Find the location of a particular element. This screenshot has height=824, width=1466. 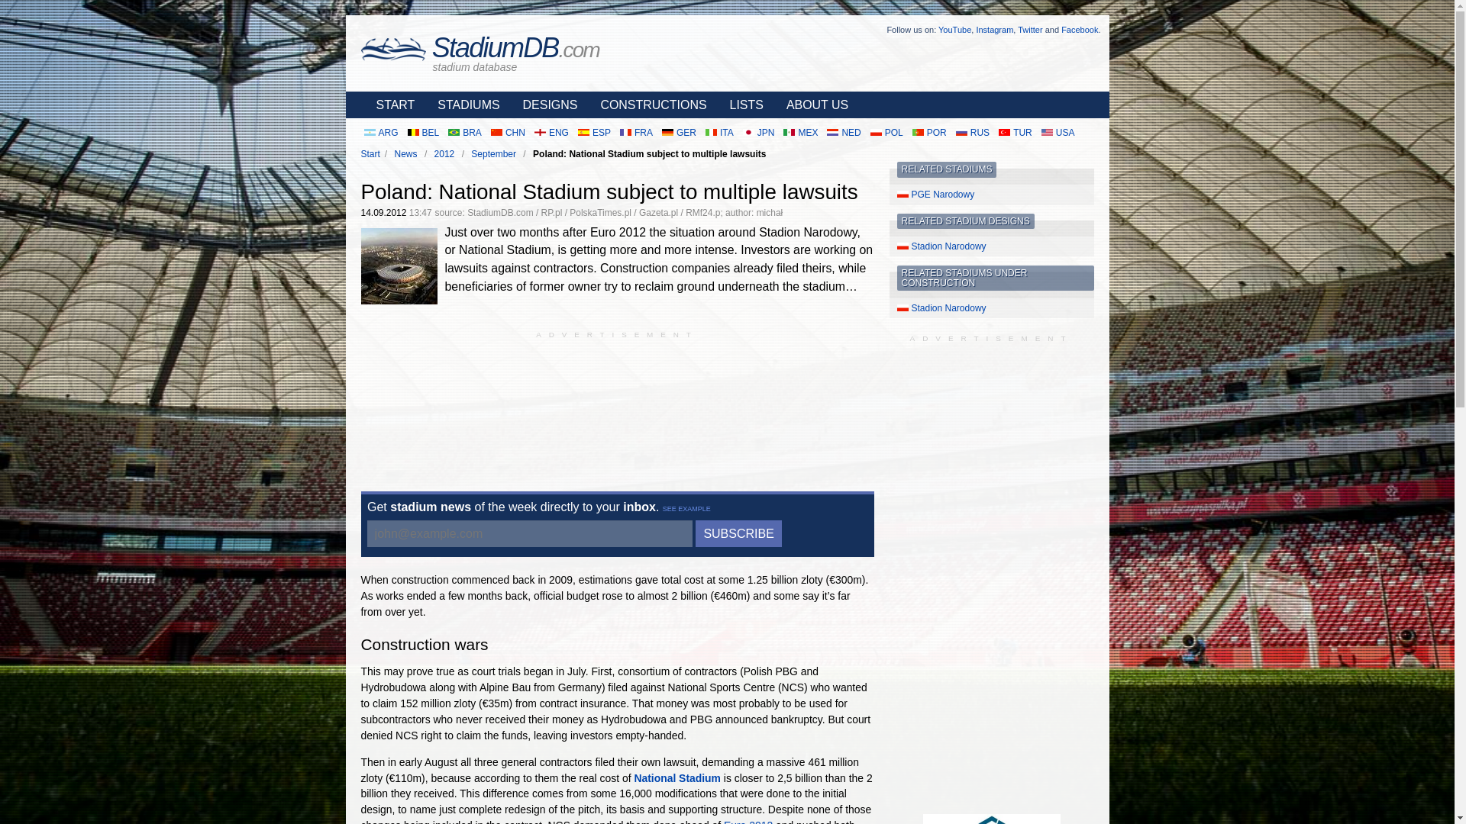

Stadion Narodowy is located at coordinates (991, 246).